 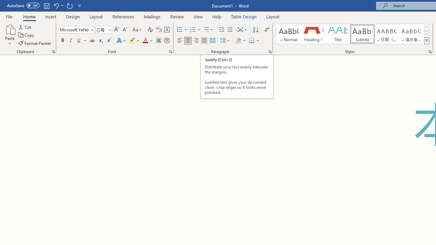 I want to click on Undo Superscript, so click(x=56, y=5).